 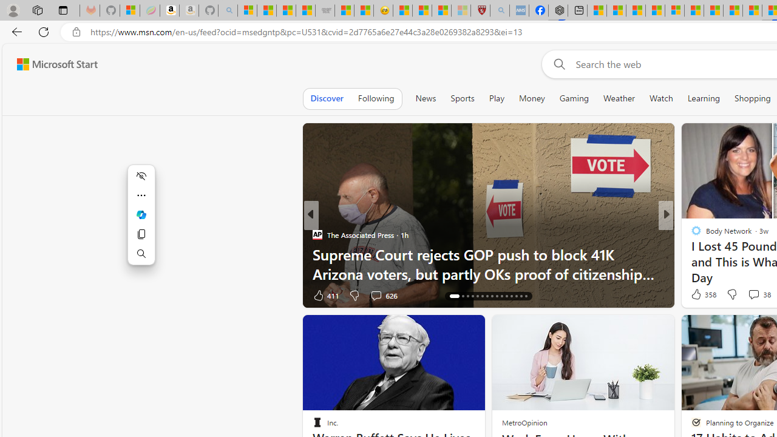 I want to click on View comments 23 Comment, so click(x=755, y=295).